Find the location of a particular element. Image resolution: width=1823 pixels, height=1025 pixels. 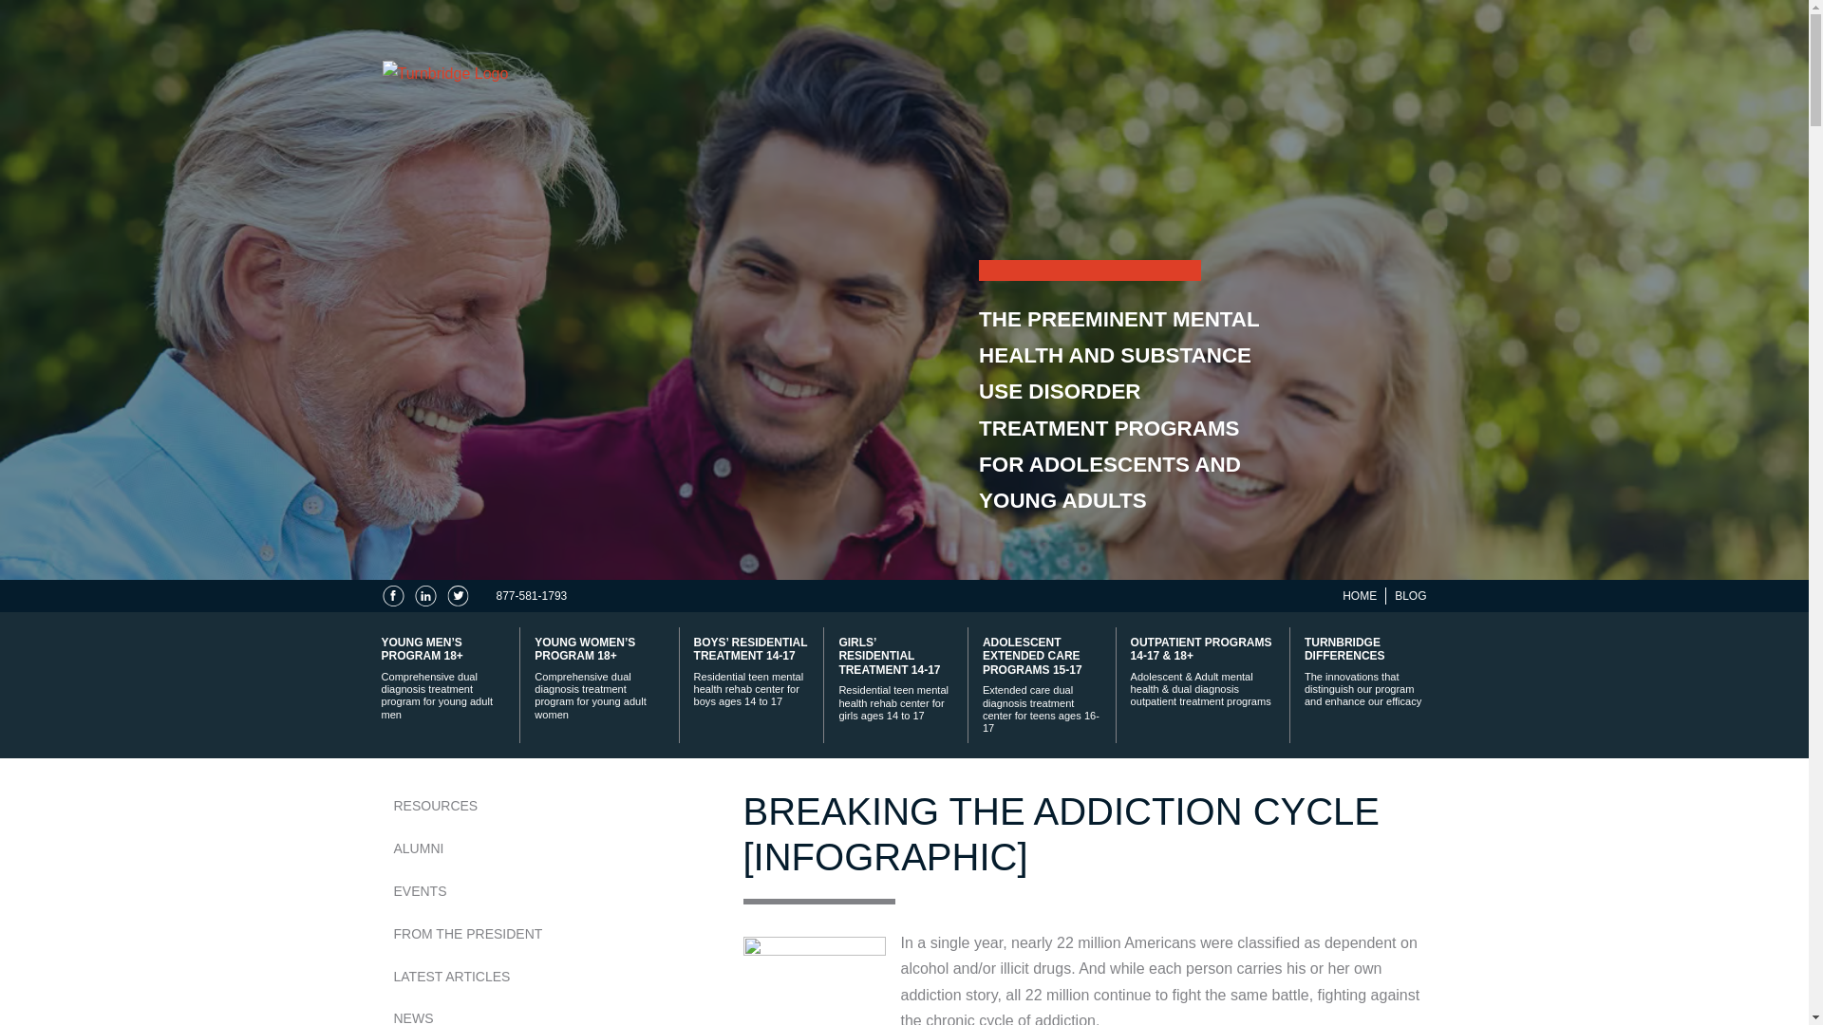

LINKEDIN is located at coordinates (423, 596).